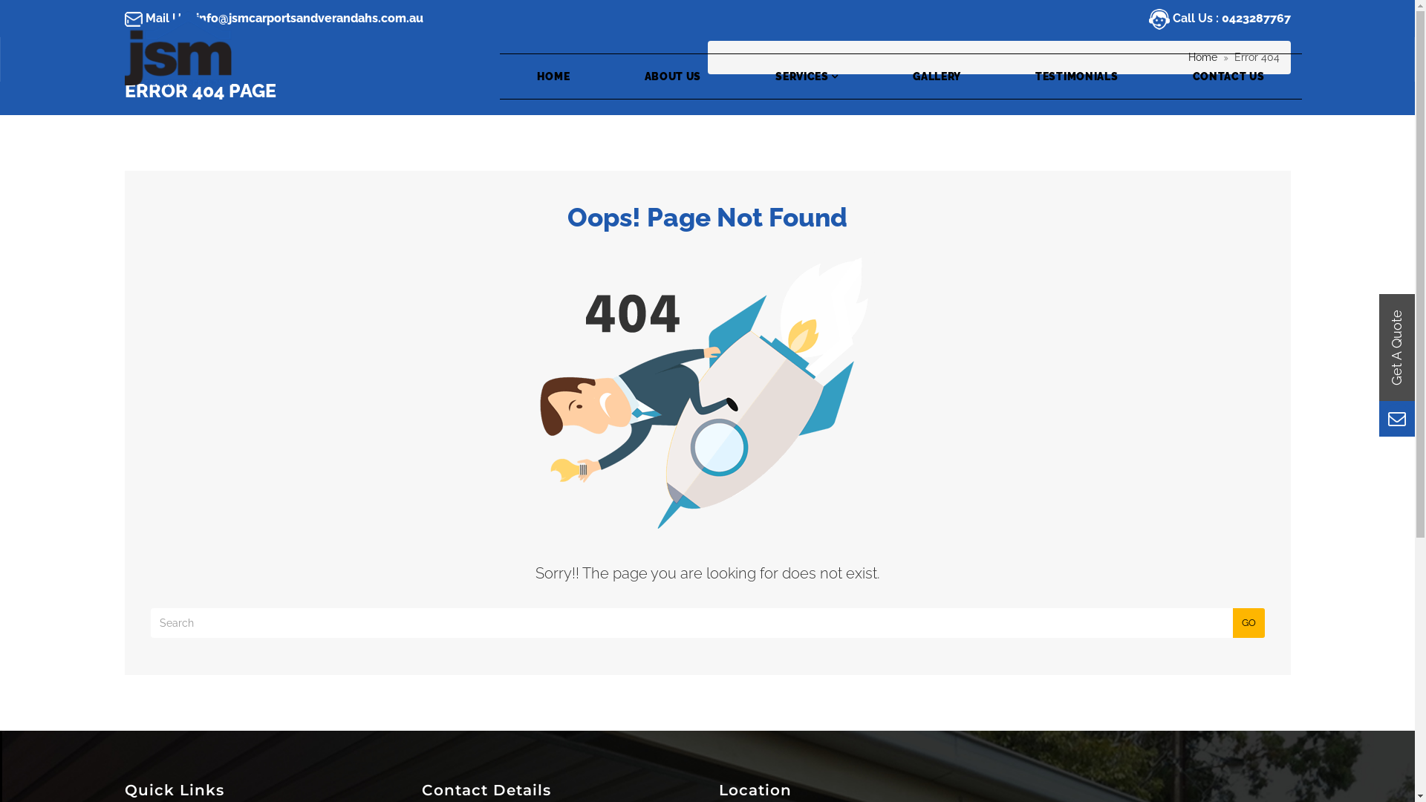 The image size is (1426, 802). What do you see at coordinates (807, 76) in the screenshot?
I see `SERVICES` at bounding box center [807, 76].